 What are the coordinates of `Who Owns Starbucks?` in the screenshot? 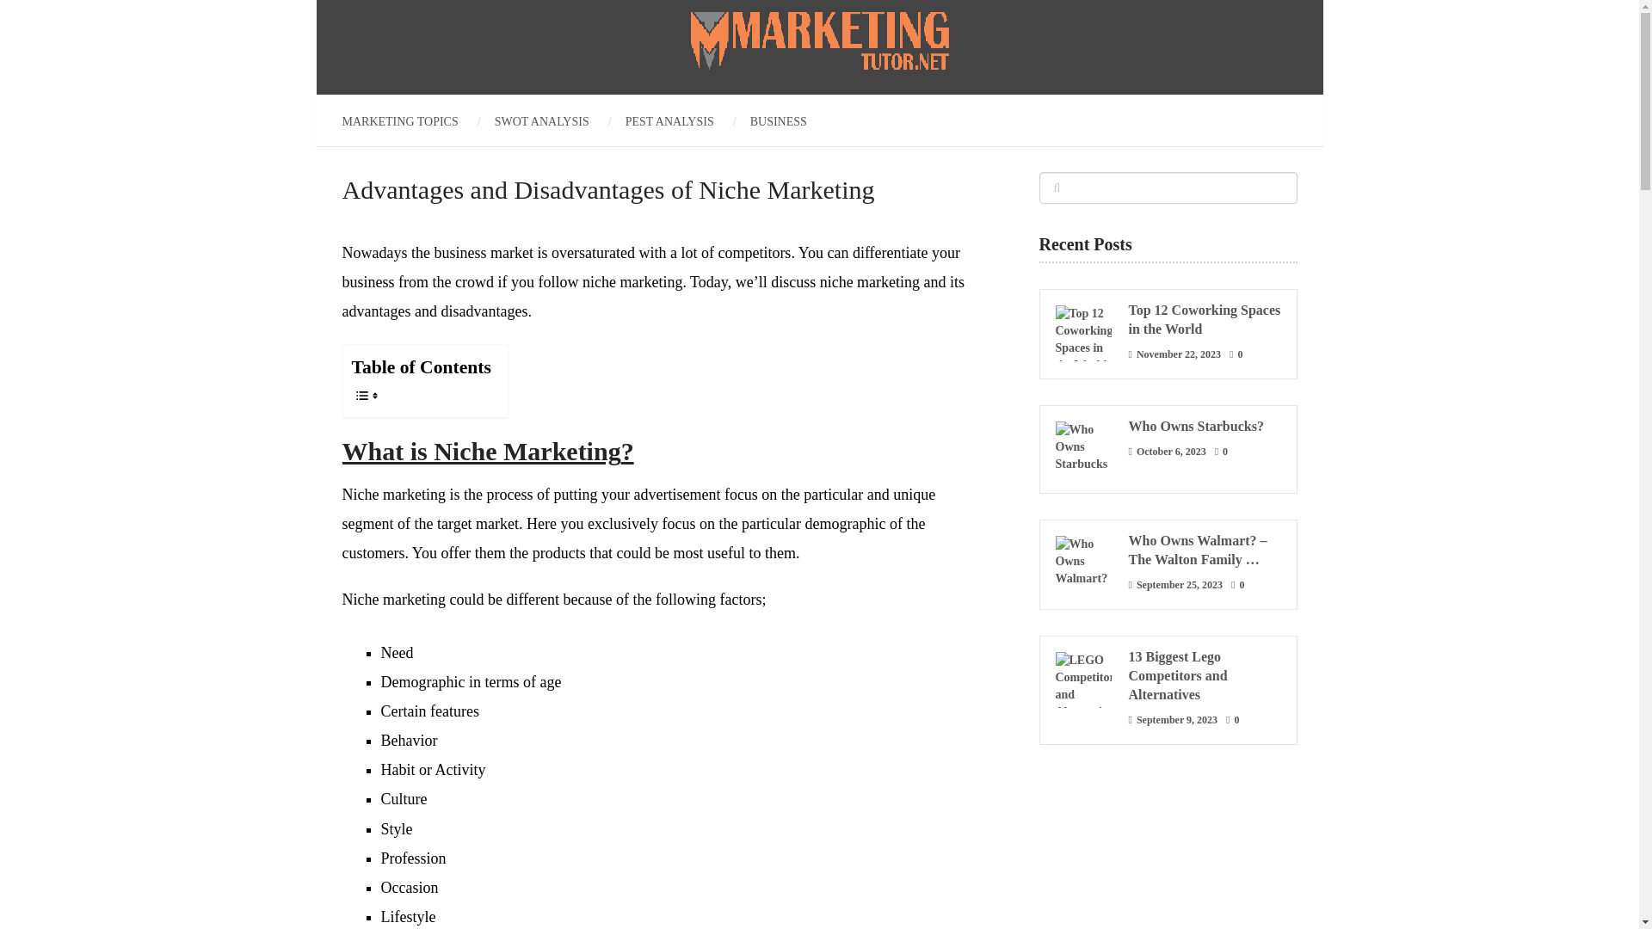 It's located at (1168, 426).